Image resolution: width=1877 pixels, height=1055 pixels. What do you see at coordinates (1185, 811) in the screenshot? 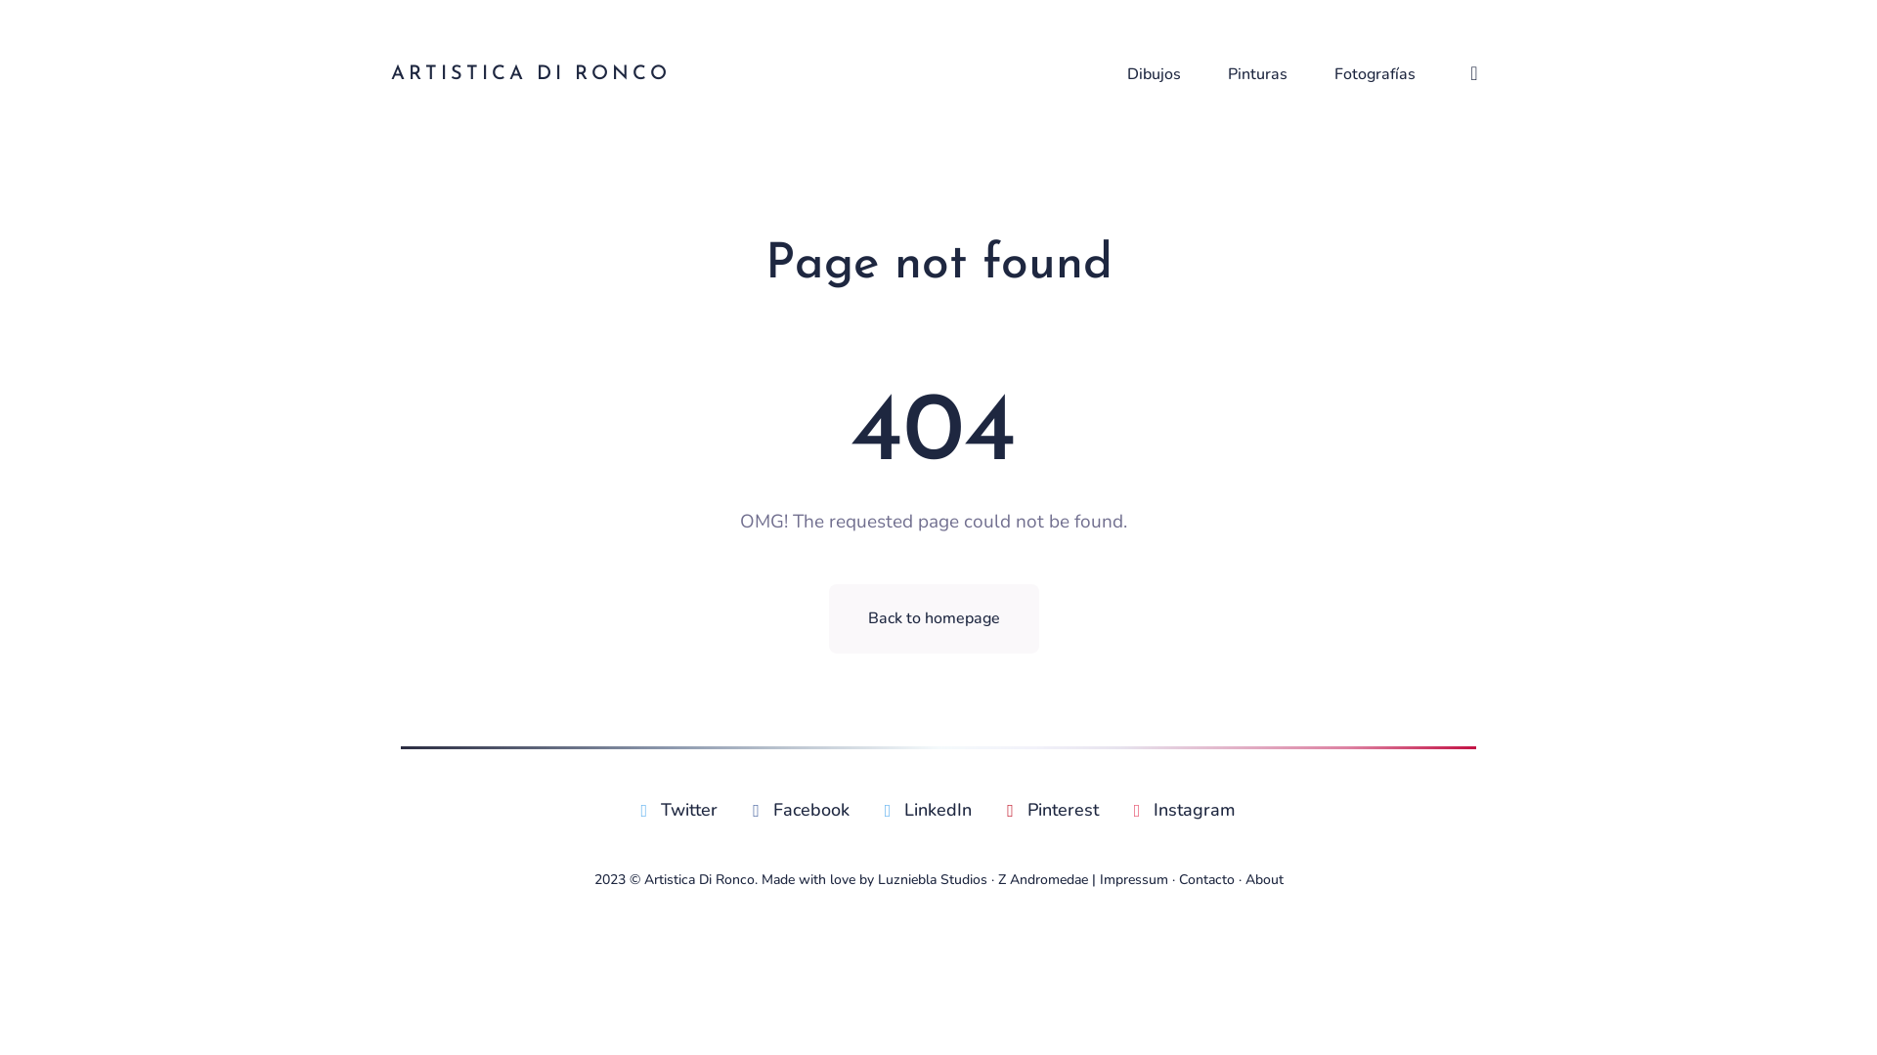
I see `Instagram` at bounding box center [1185, 811].